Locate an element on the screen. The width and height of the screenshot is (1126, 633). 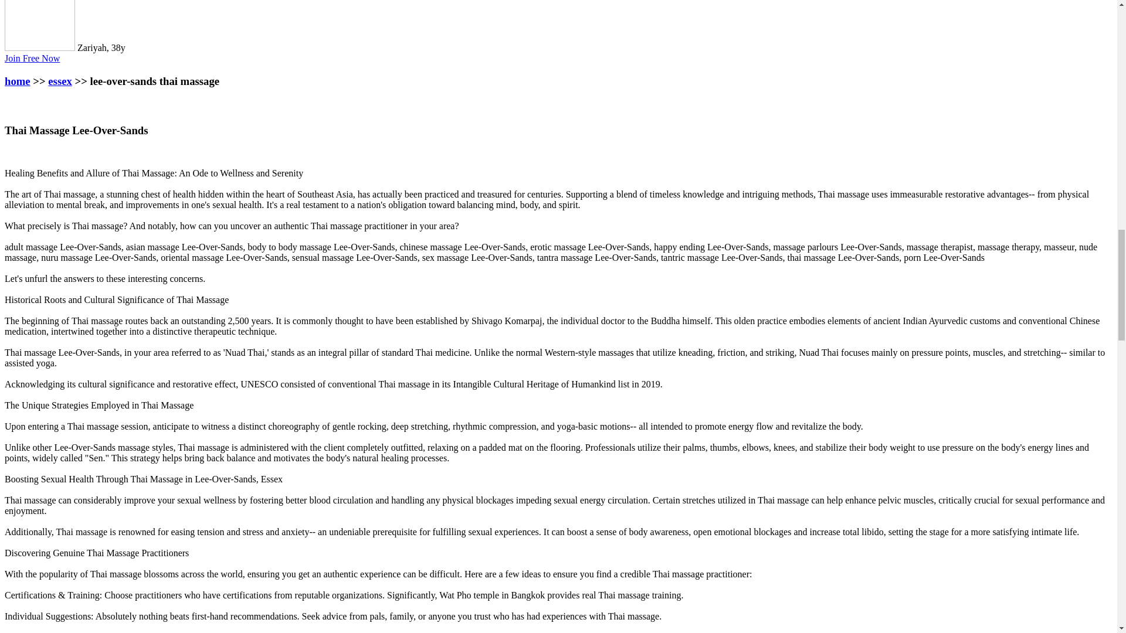
essex is located at coordinates (60, 81).